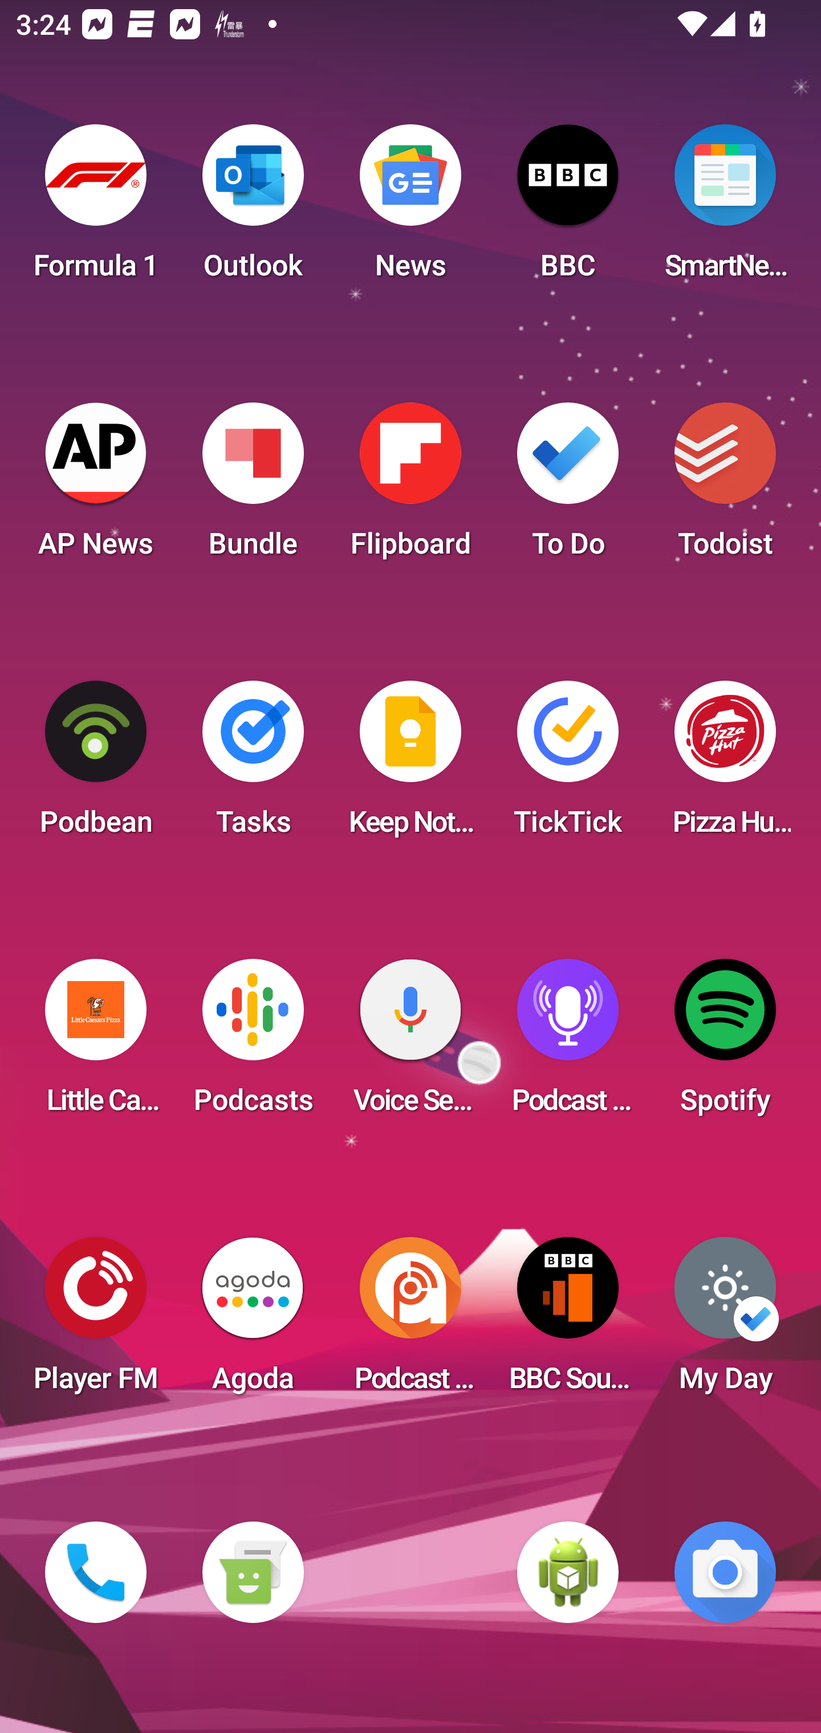 This screenshot has width=821, height=1733. Describe the element at coordinates (96, 765) in the screenshot. I see `Podbean` at that location.